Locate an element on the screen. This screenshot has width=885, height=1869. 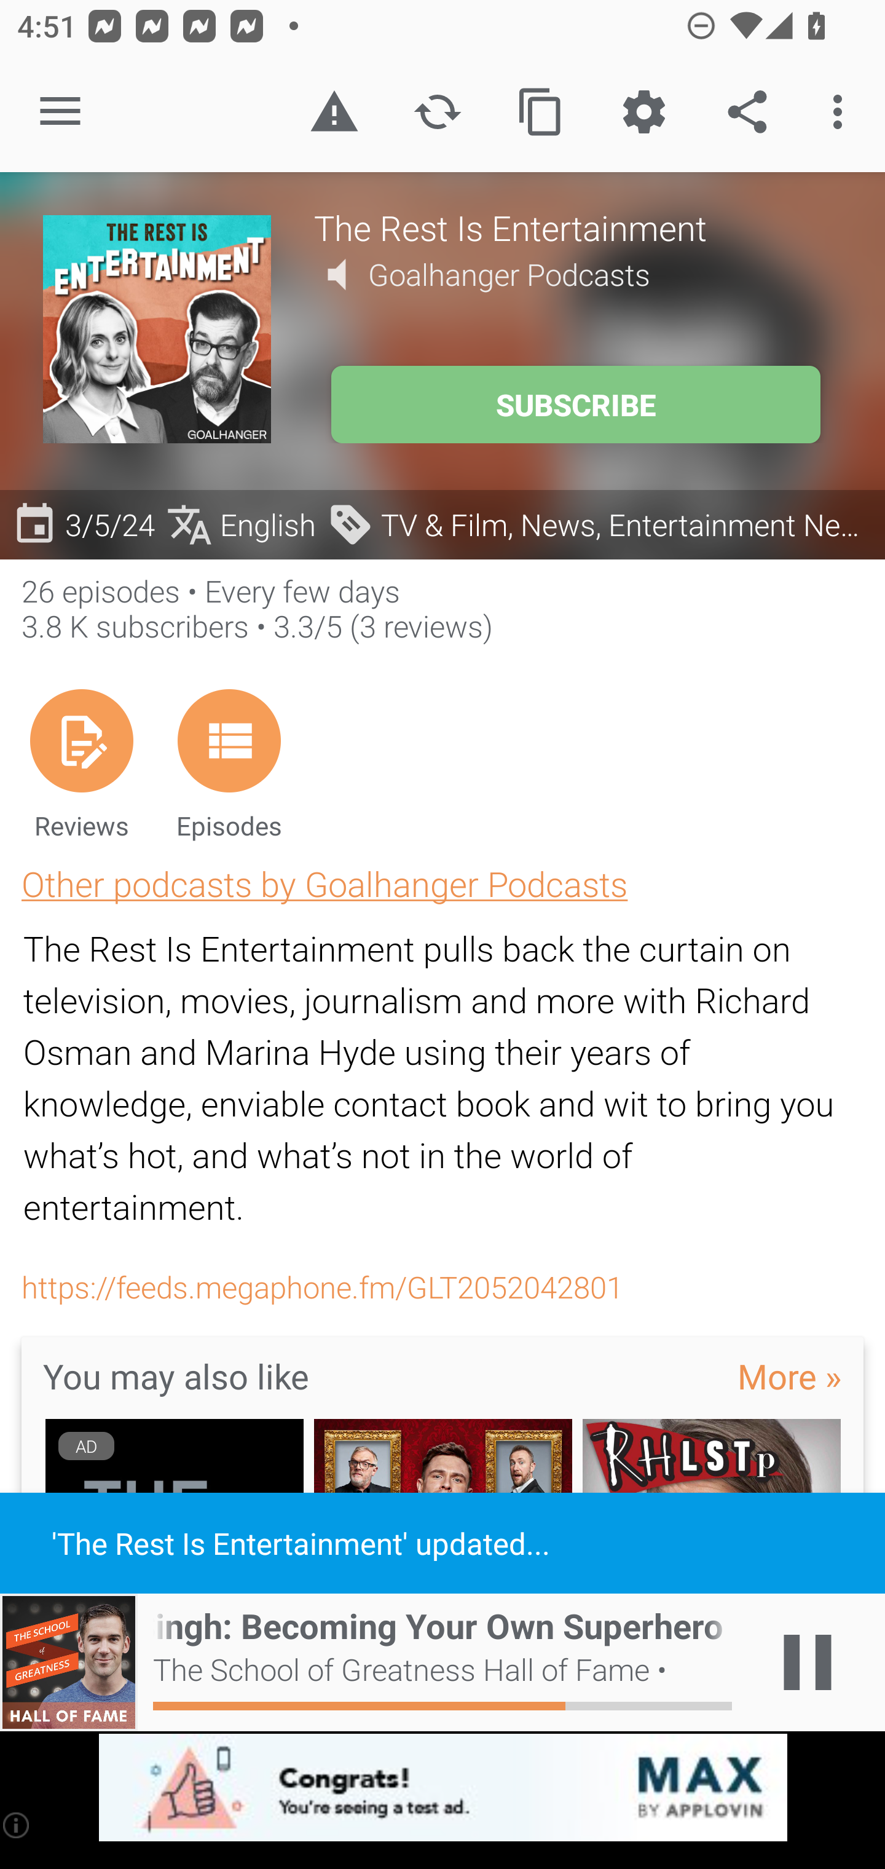
SUBSCRIBE is located at coordinates (575, 405).